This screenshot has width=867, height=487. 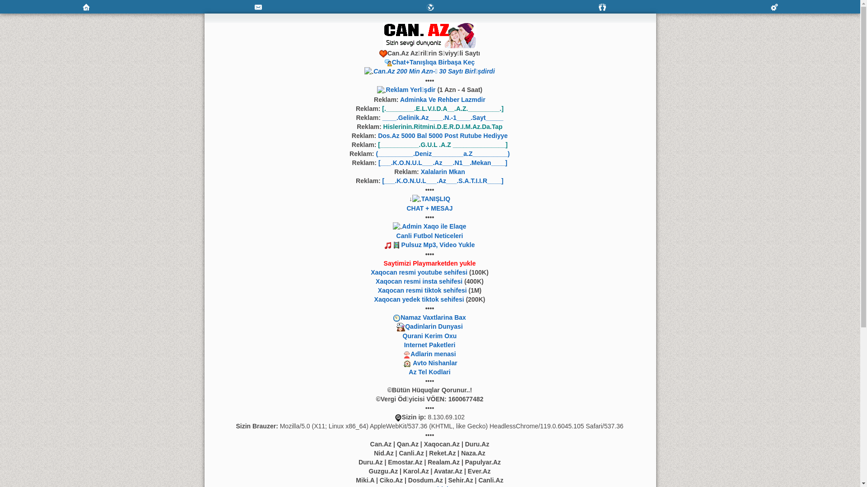 I want to click on CHAT + MESAJ, so click(x=429, y=208).